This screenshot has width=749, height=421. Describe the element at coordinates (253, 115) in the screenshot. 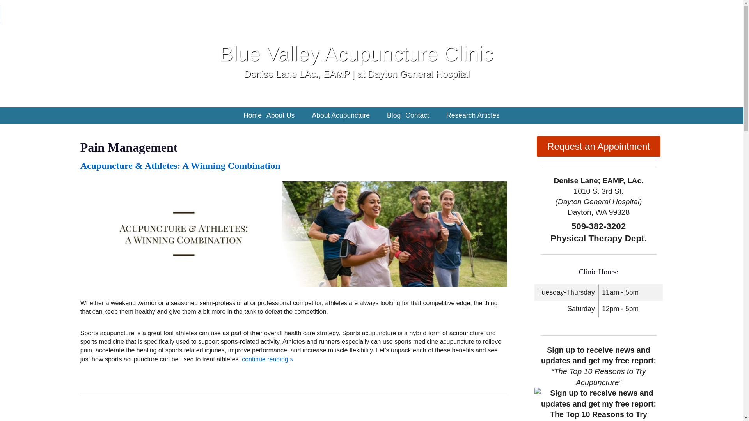

I see `Home` at that location.